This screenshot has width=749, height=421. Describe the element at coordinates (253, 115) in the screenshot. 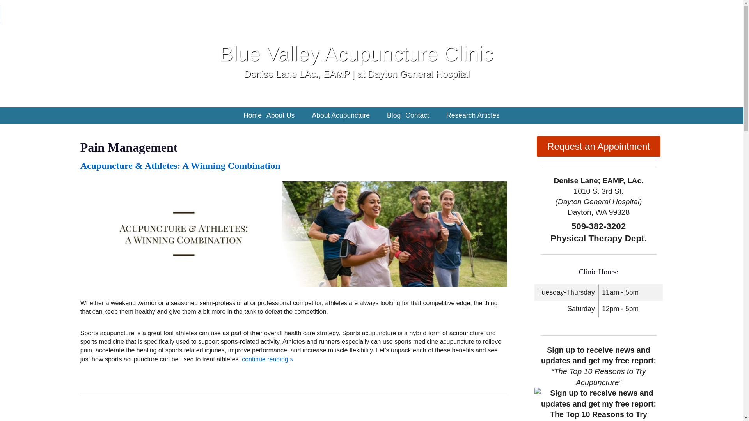

I see `Home` at that location.